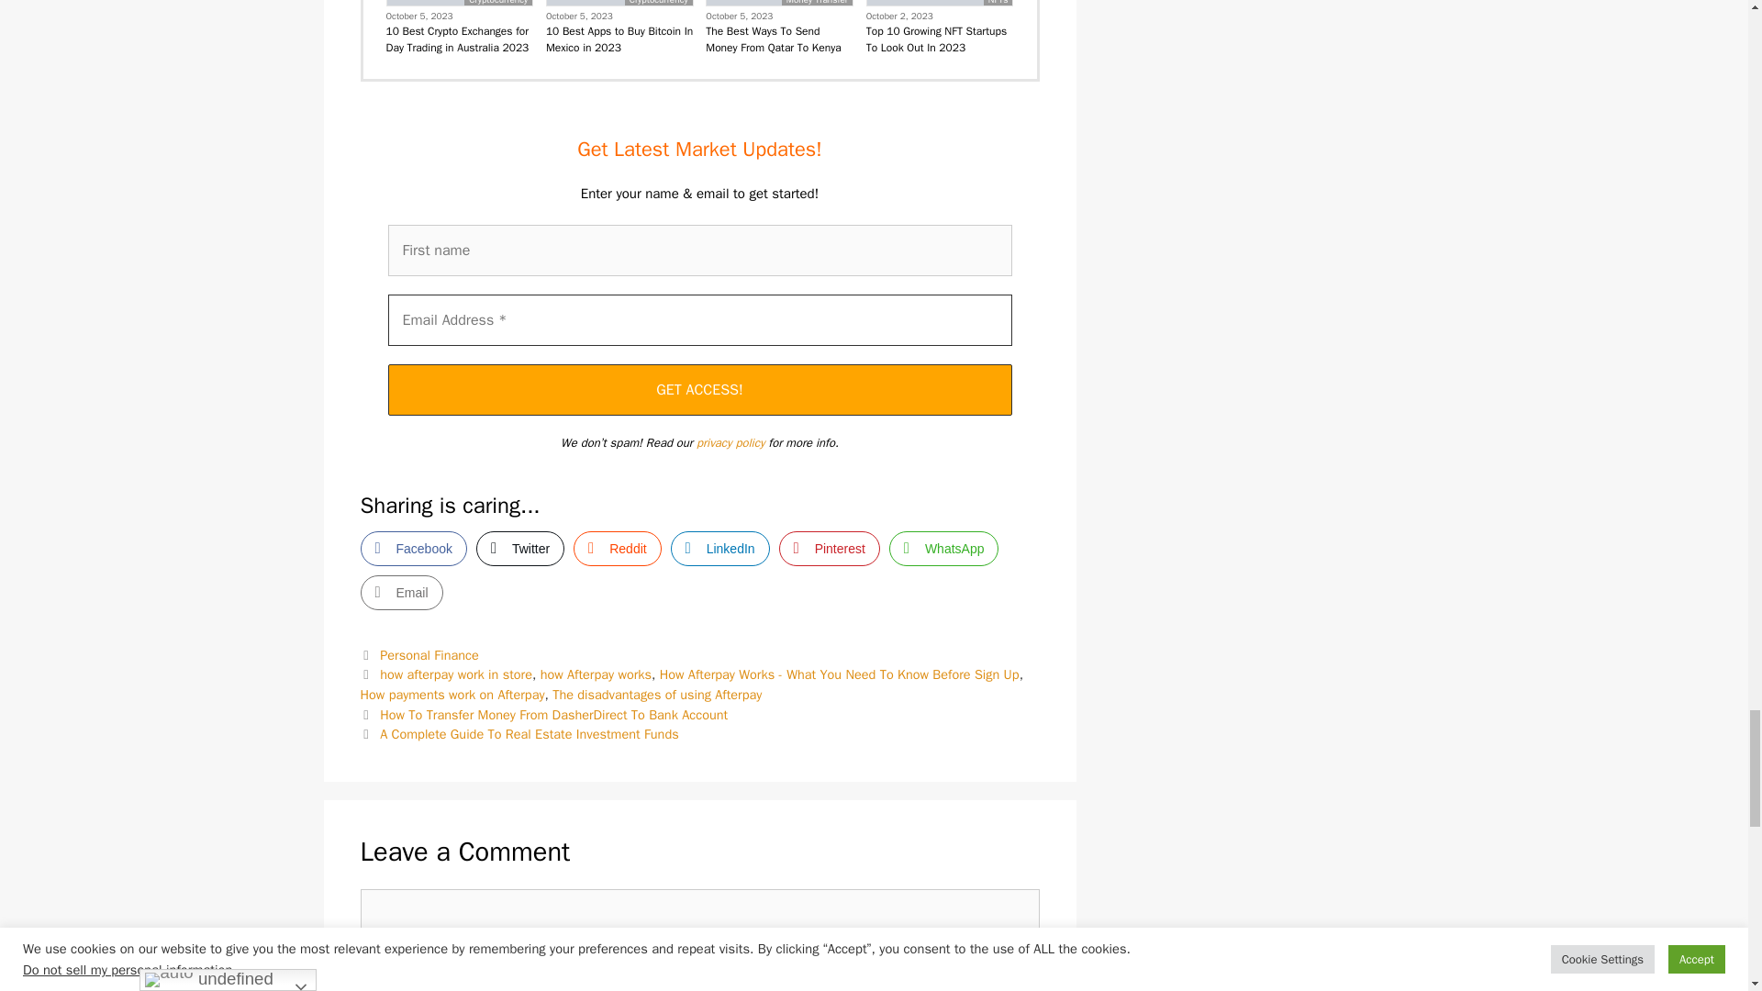 The width and height of the screenshot is (1762, 991). What do you see at coordinates (497, 3) in the screenshot?
I see `Cryptocurrency` at bounding box center [497, 3].